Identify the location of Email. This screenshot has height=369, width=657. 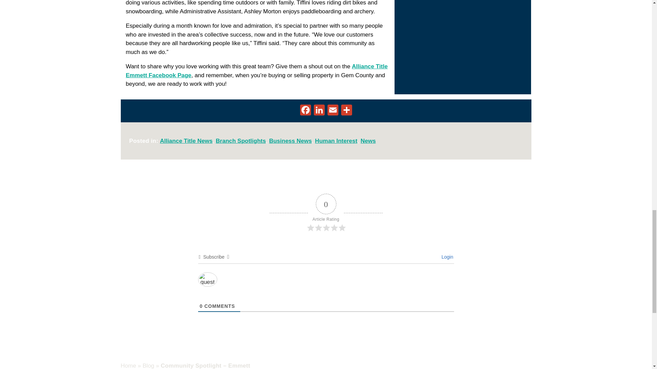
(333, 111).